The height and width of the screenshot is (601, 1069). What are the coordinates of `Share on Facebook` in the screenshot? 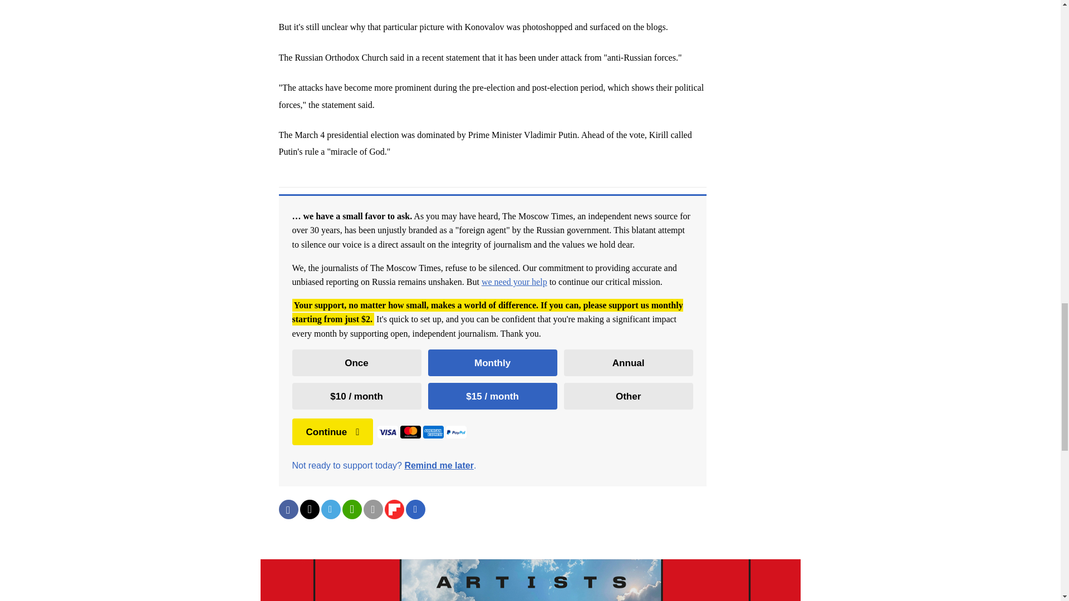 It's located at (288, 509).